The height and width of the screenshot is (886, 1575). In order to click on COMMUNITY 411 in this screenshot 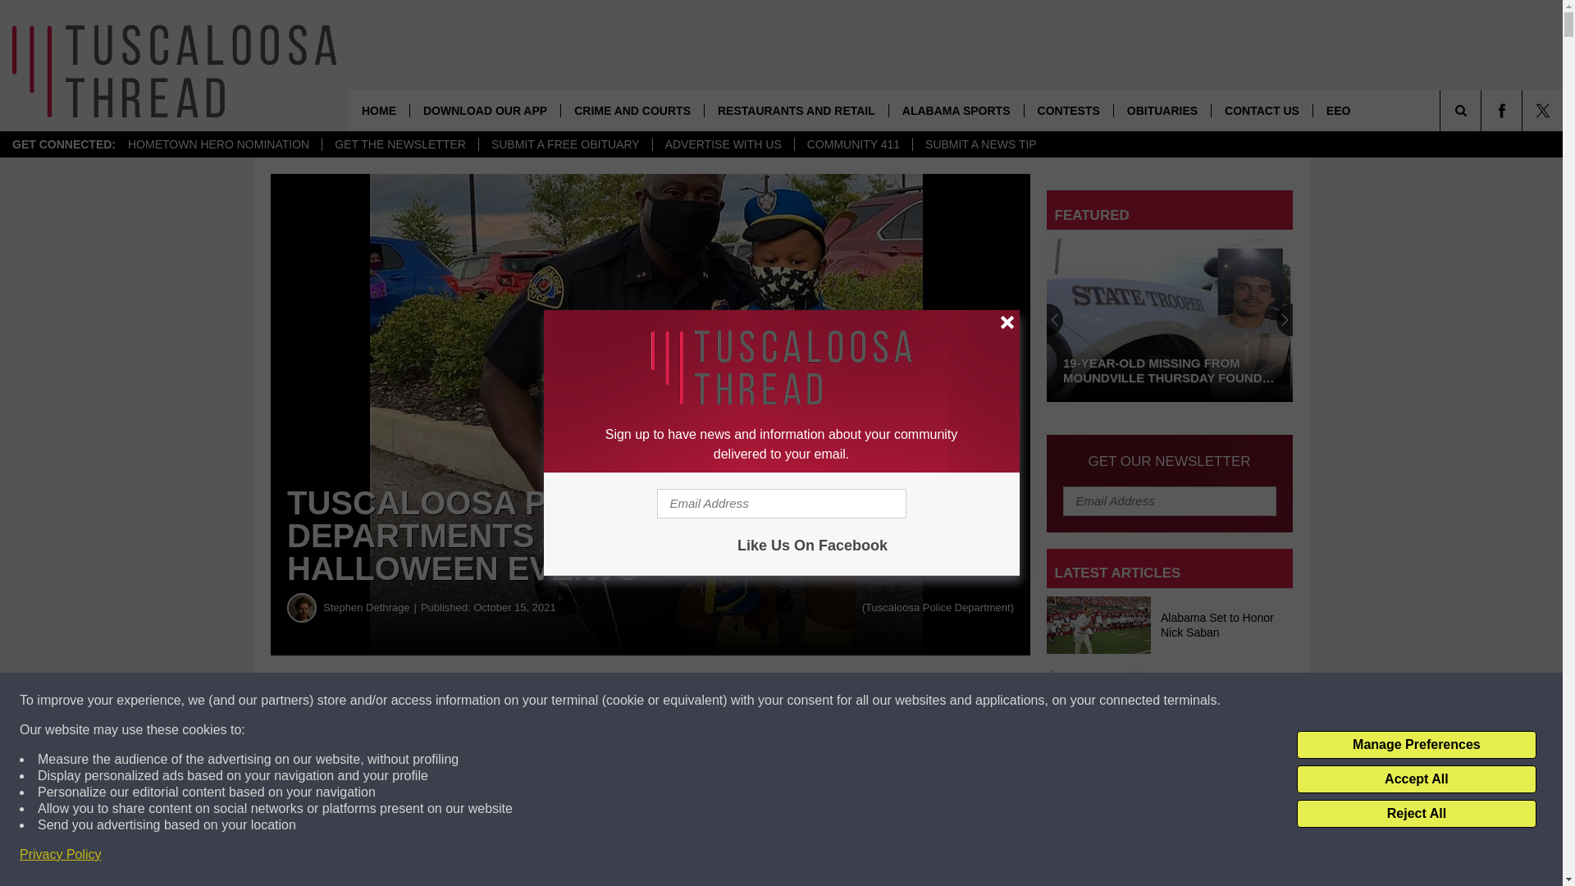, I will do `click(852, 144)`.